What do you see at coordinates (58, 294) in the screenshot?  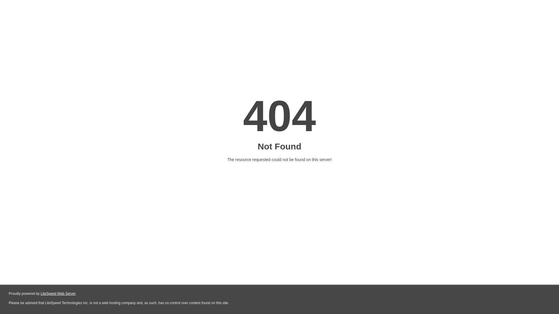 I see `LiteSpeed Web Server` at bounding box center [58, 294].